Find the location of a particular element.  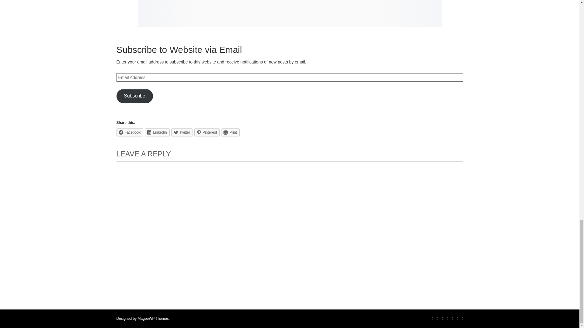

Pinterest is located at coordinates (452, 319).